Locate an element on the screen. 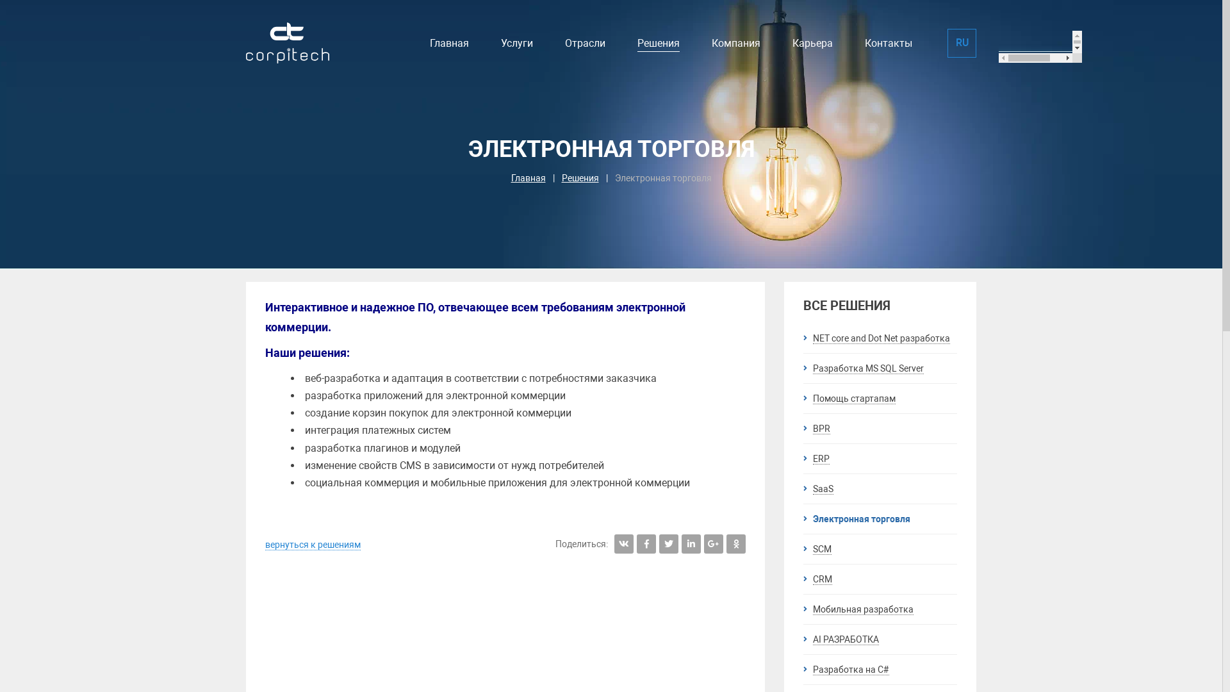  SCM is located at coordinates (880, 549).